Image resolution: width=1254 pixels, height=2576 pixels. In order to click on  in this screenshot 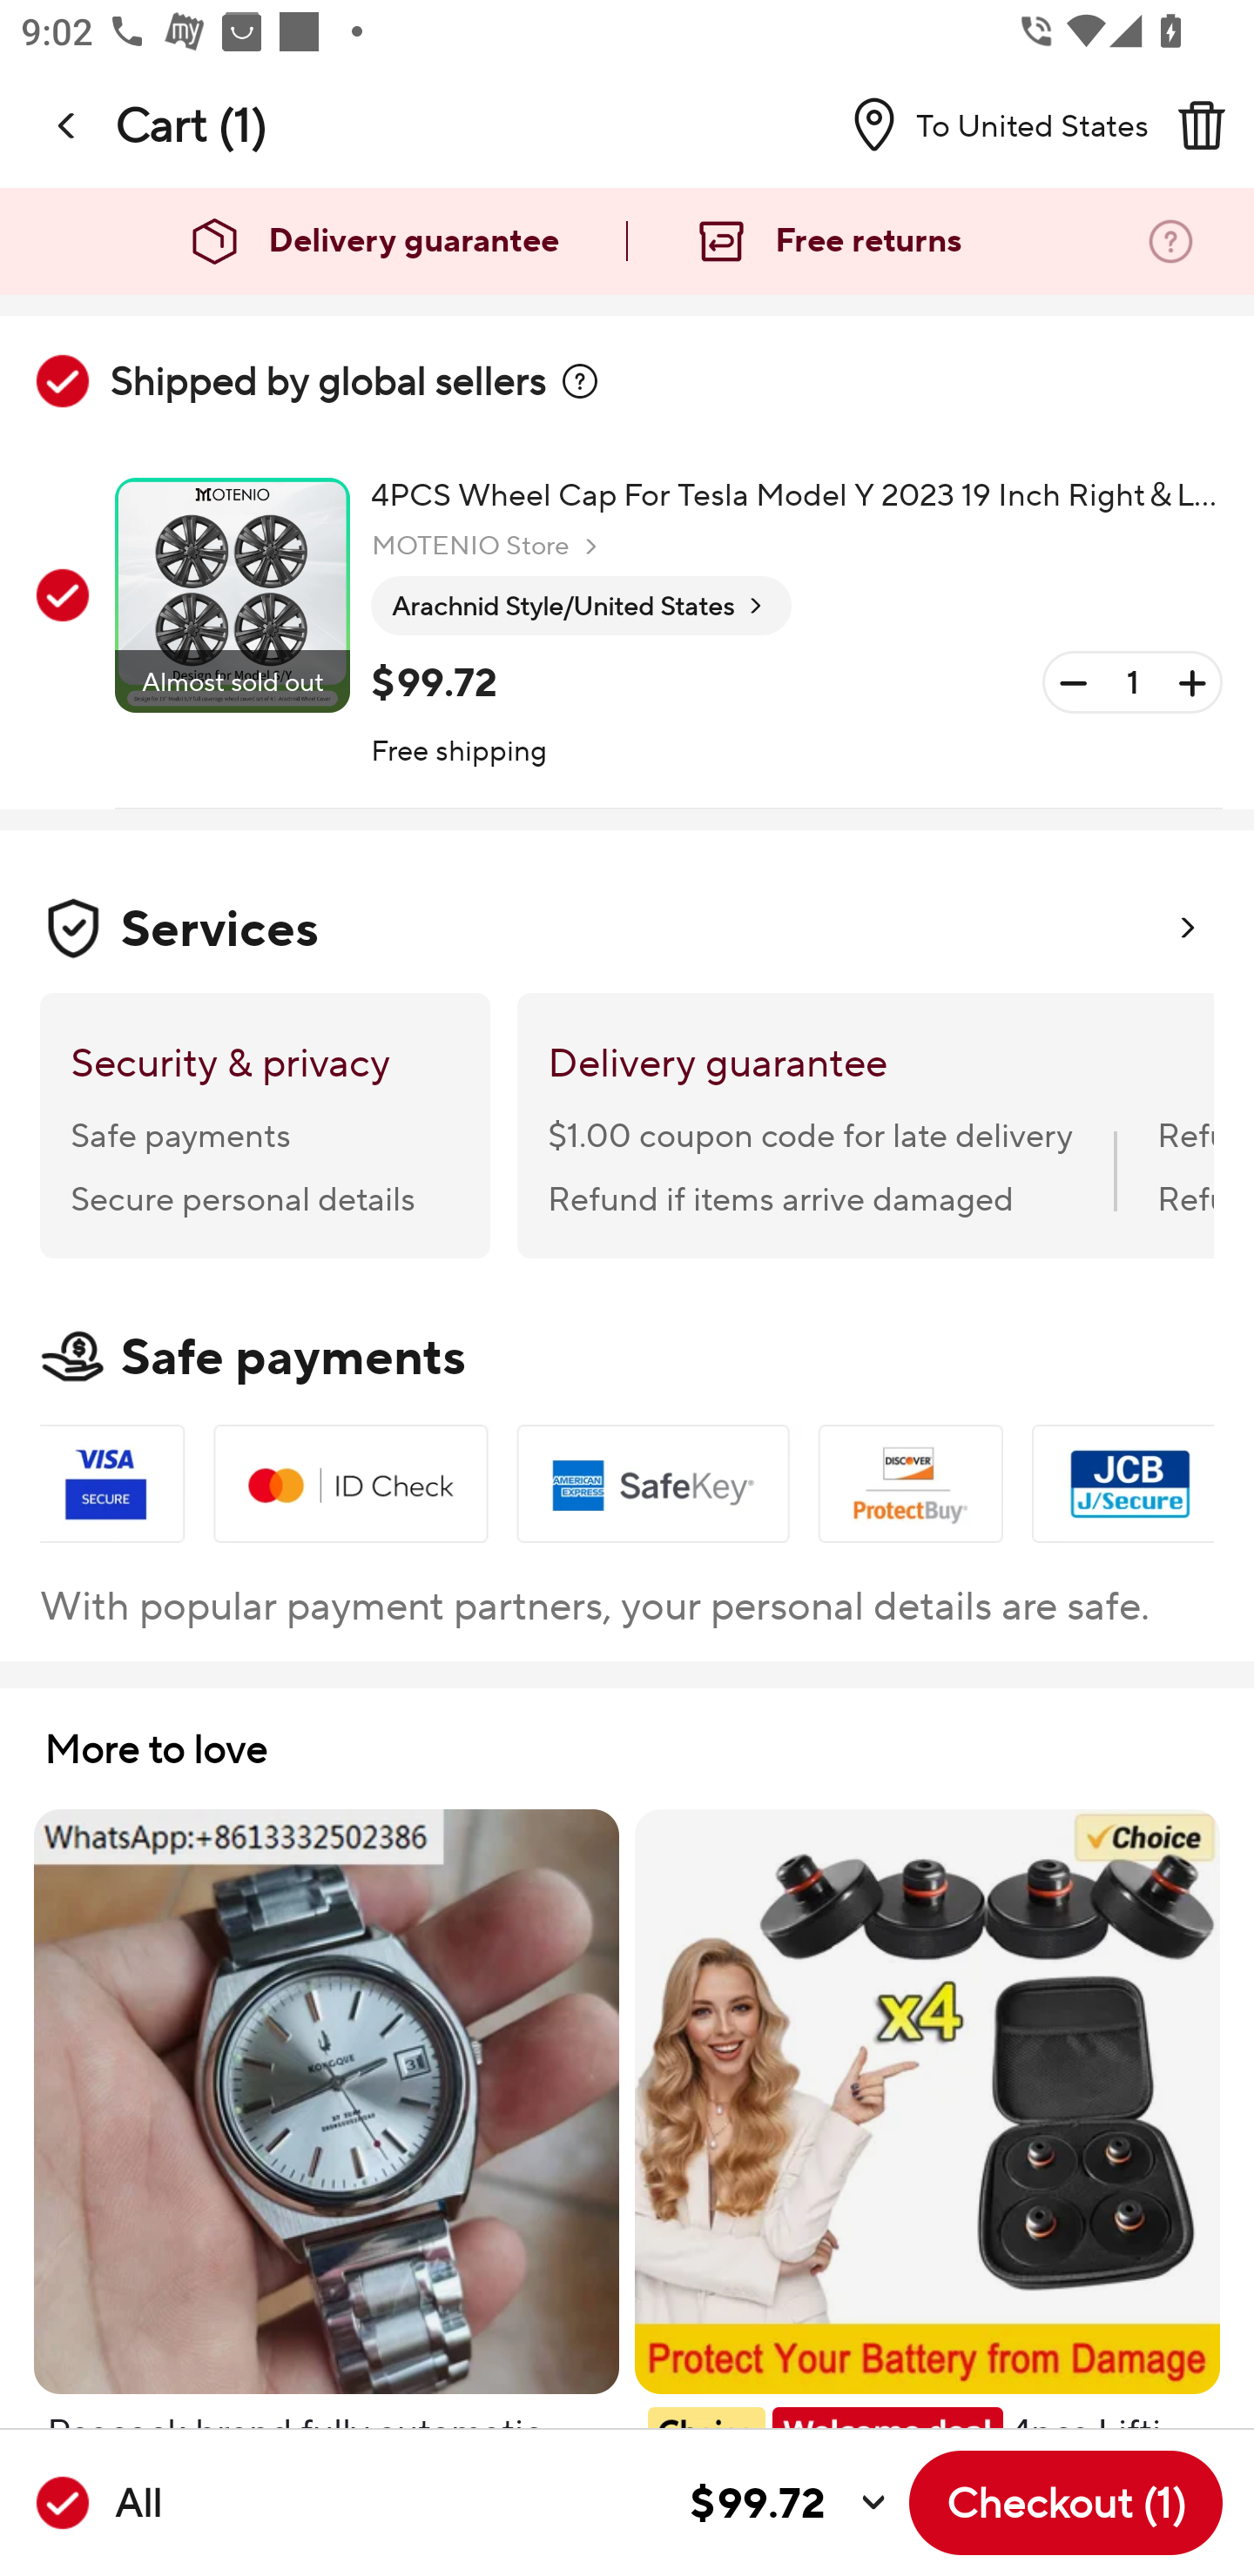, I will do `click(1201, 124)`.